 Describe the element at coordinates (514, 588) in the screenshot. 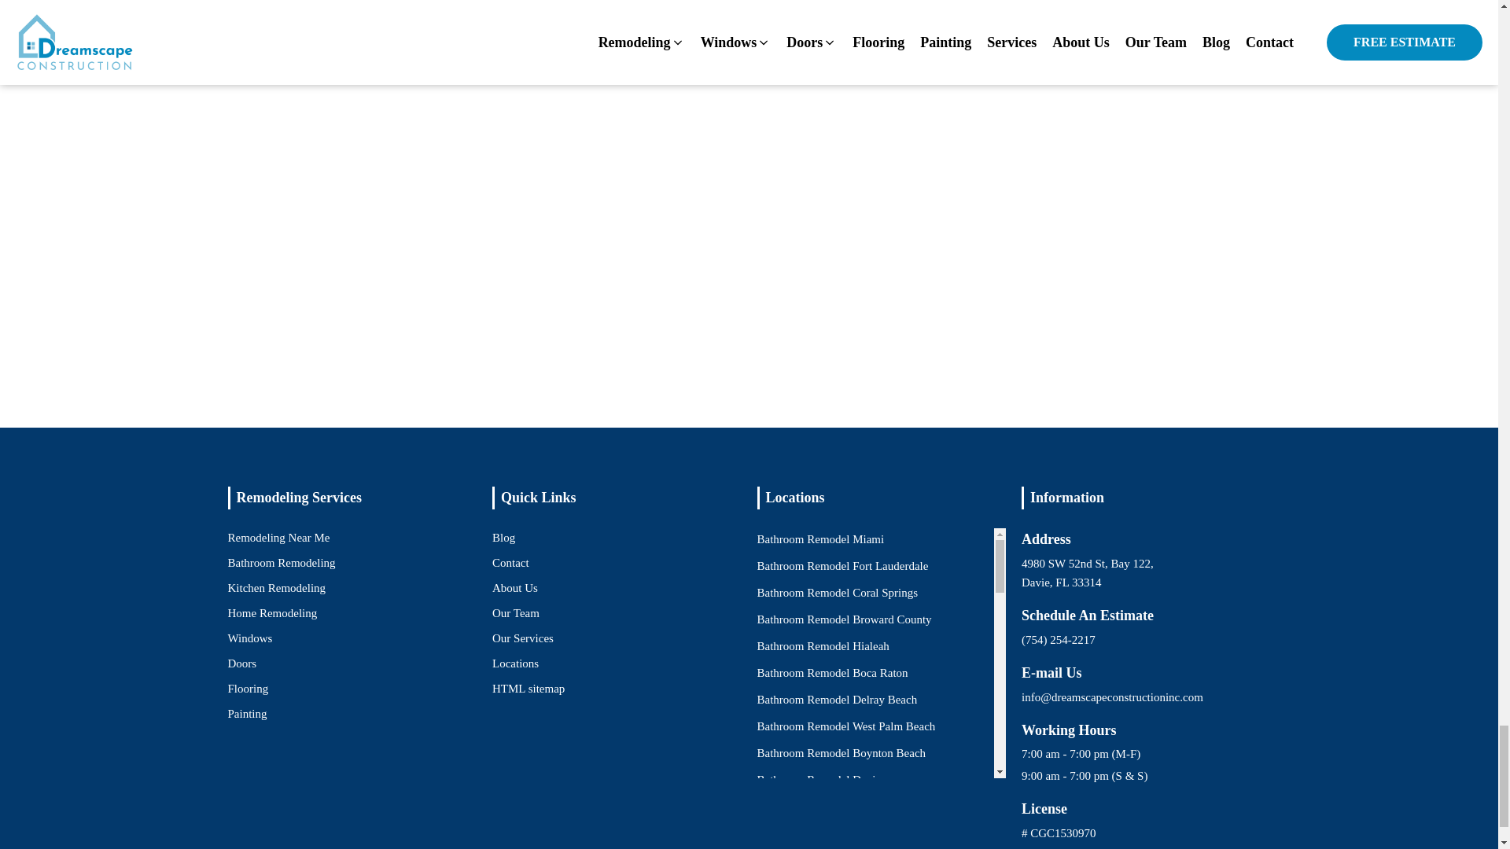

I see `About Us` at that location.